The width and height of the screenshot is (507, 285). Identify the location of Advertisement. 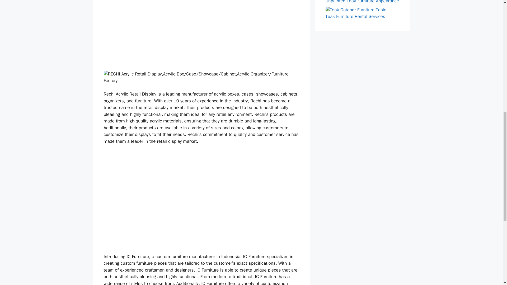
(201, 226).